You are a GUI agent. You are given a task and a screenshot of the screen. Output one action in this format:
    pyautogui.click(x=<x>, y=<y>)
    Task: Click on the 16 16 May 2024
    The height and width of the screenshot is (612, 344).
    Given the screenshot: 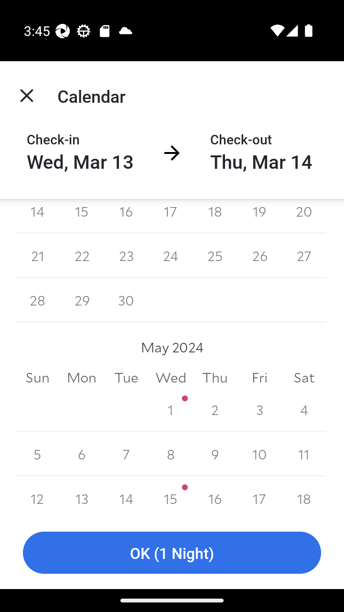 What is the action you would take?
    pyautogui.click(x=215, y=496)
    